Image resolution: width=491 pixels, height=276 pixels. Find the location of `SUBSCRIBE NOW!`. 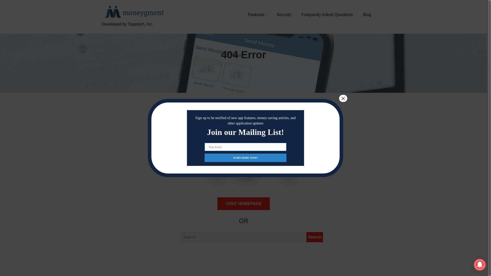

SUBSCRIBE NOW! is located at coordinates (245, 157).